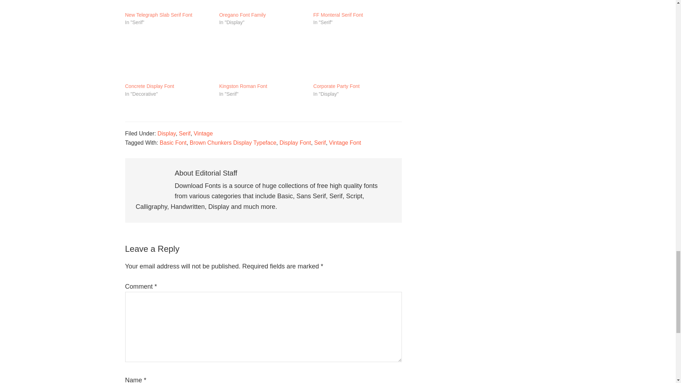  I want to click on Brown Chunkers Display Typeface, so click(233, 143).